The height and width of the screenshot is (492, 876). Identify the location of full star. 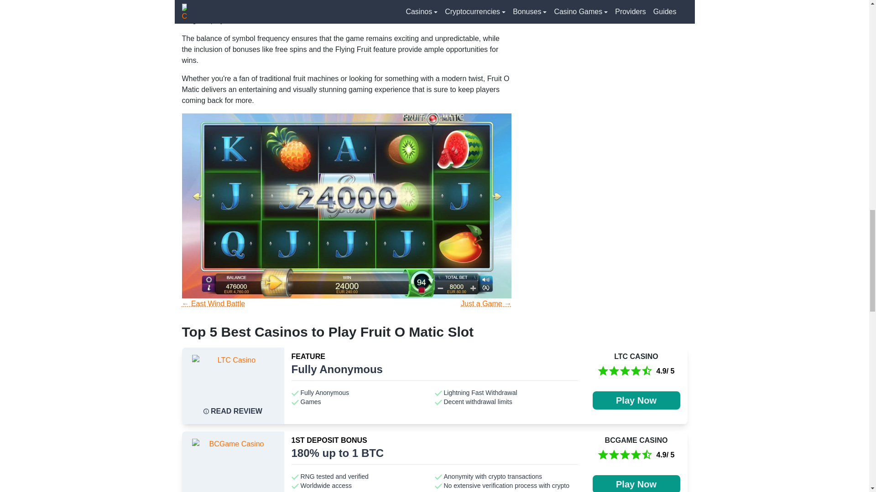
(636, 455).